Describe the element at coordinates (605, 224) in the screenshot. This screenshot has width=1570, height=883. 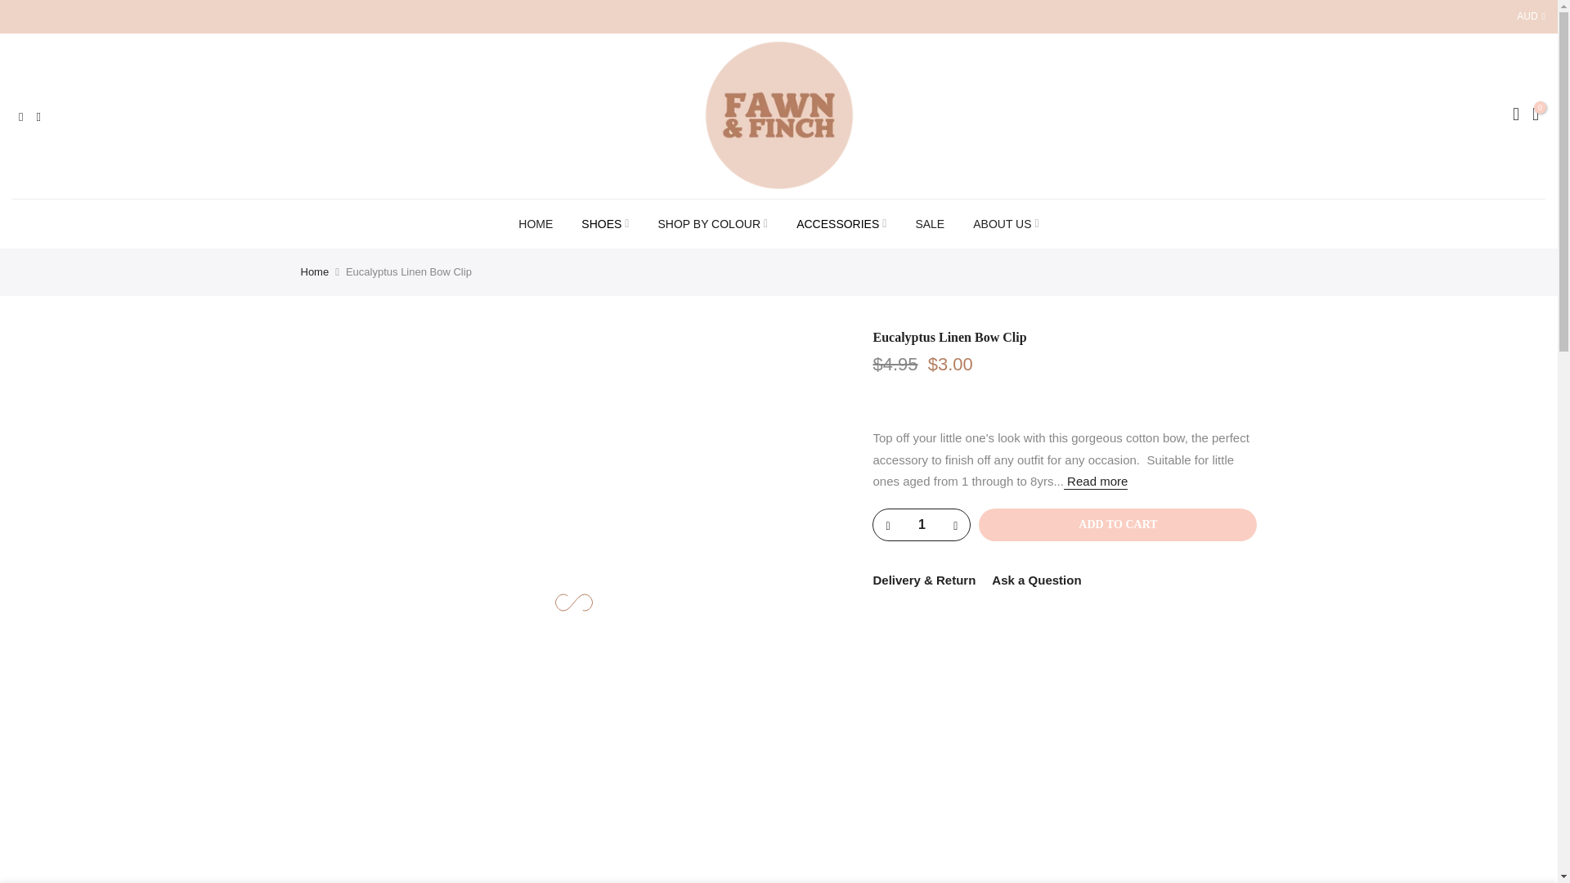
I see `SHOES` at that location.